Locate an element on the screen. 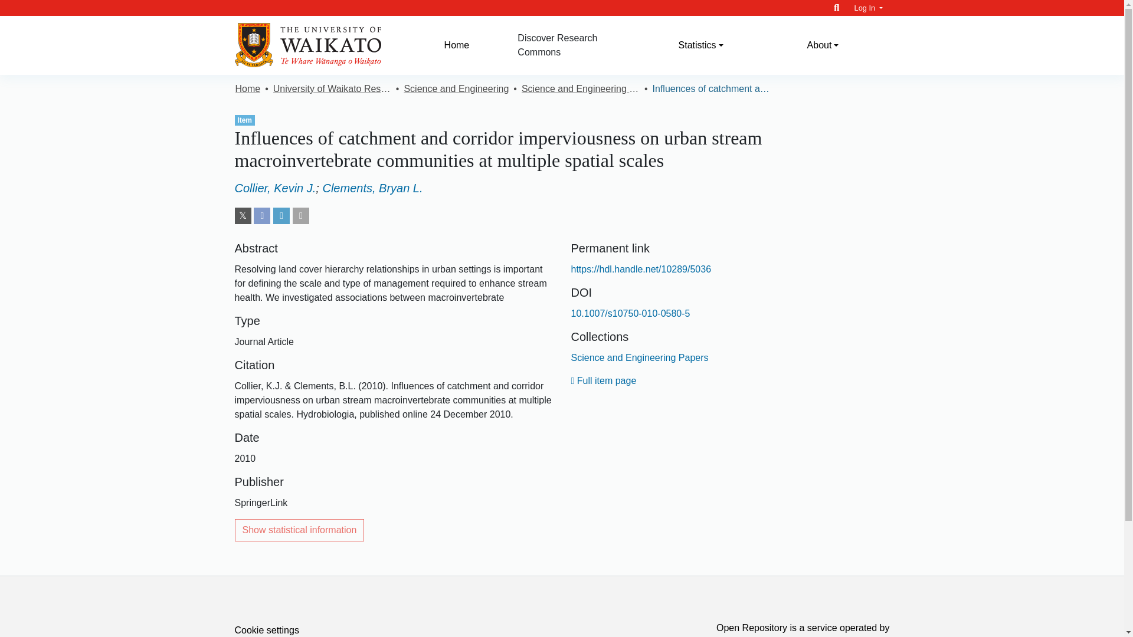 This screenshot has width=1133, height=637. Cookie settings is located at coordinates (267, 630).